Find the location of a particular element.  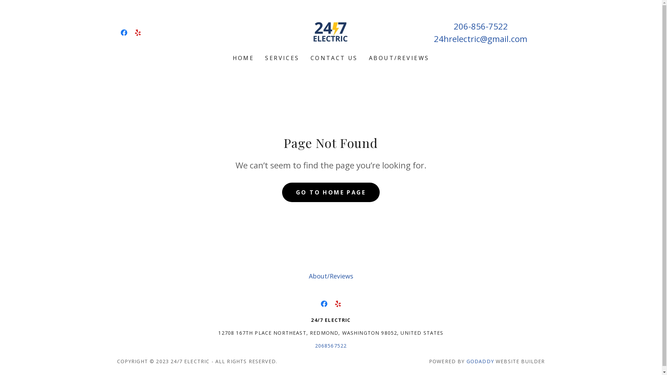

2068567522 is located at coordinates (331, 346).